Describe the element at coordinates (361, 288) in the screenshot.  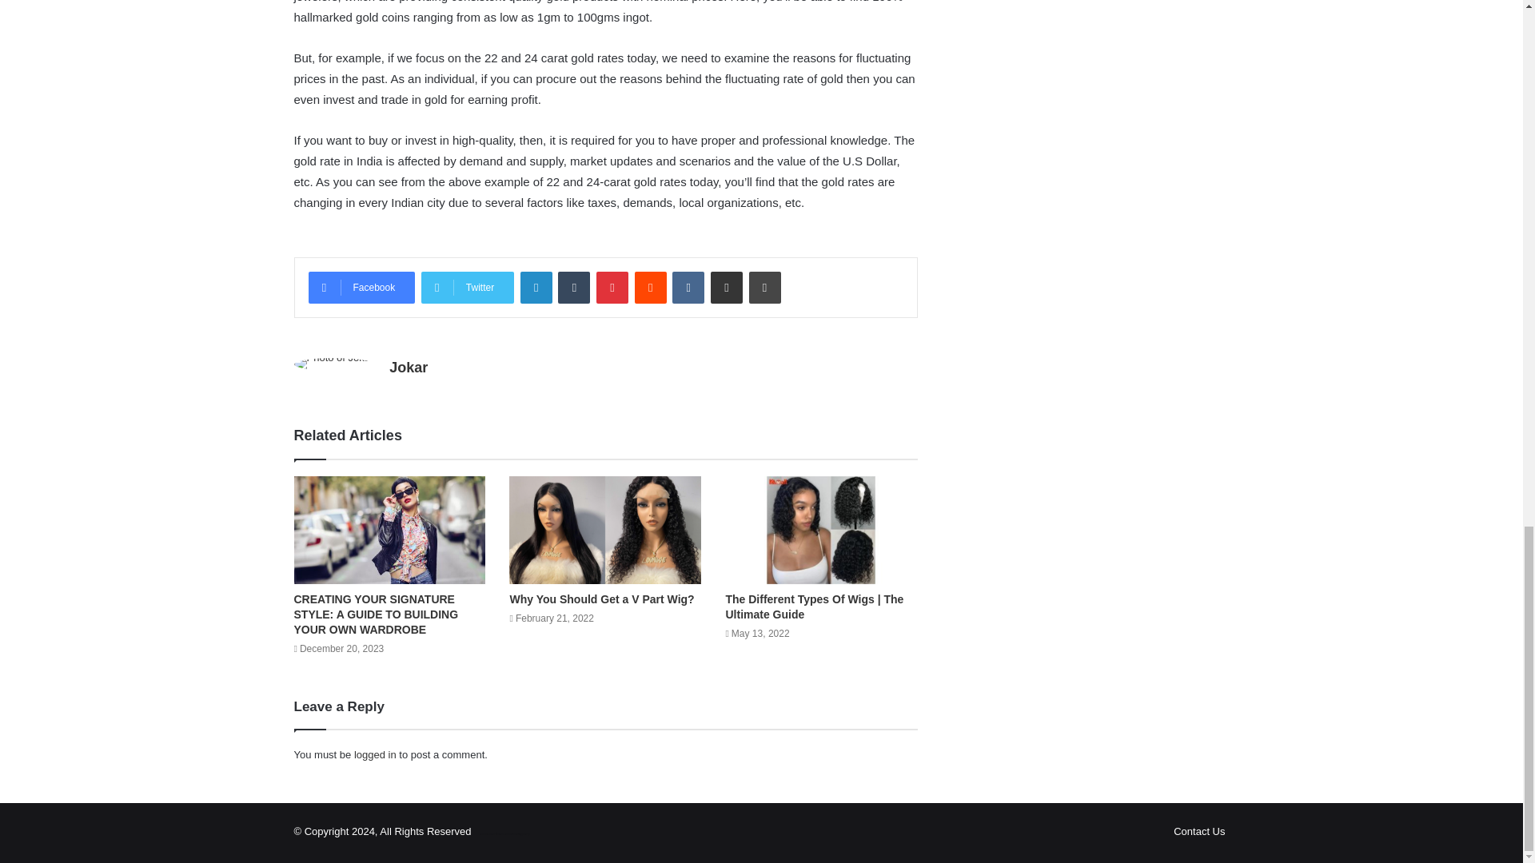
I see `Facebook` at that location.